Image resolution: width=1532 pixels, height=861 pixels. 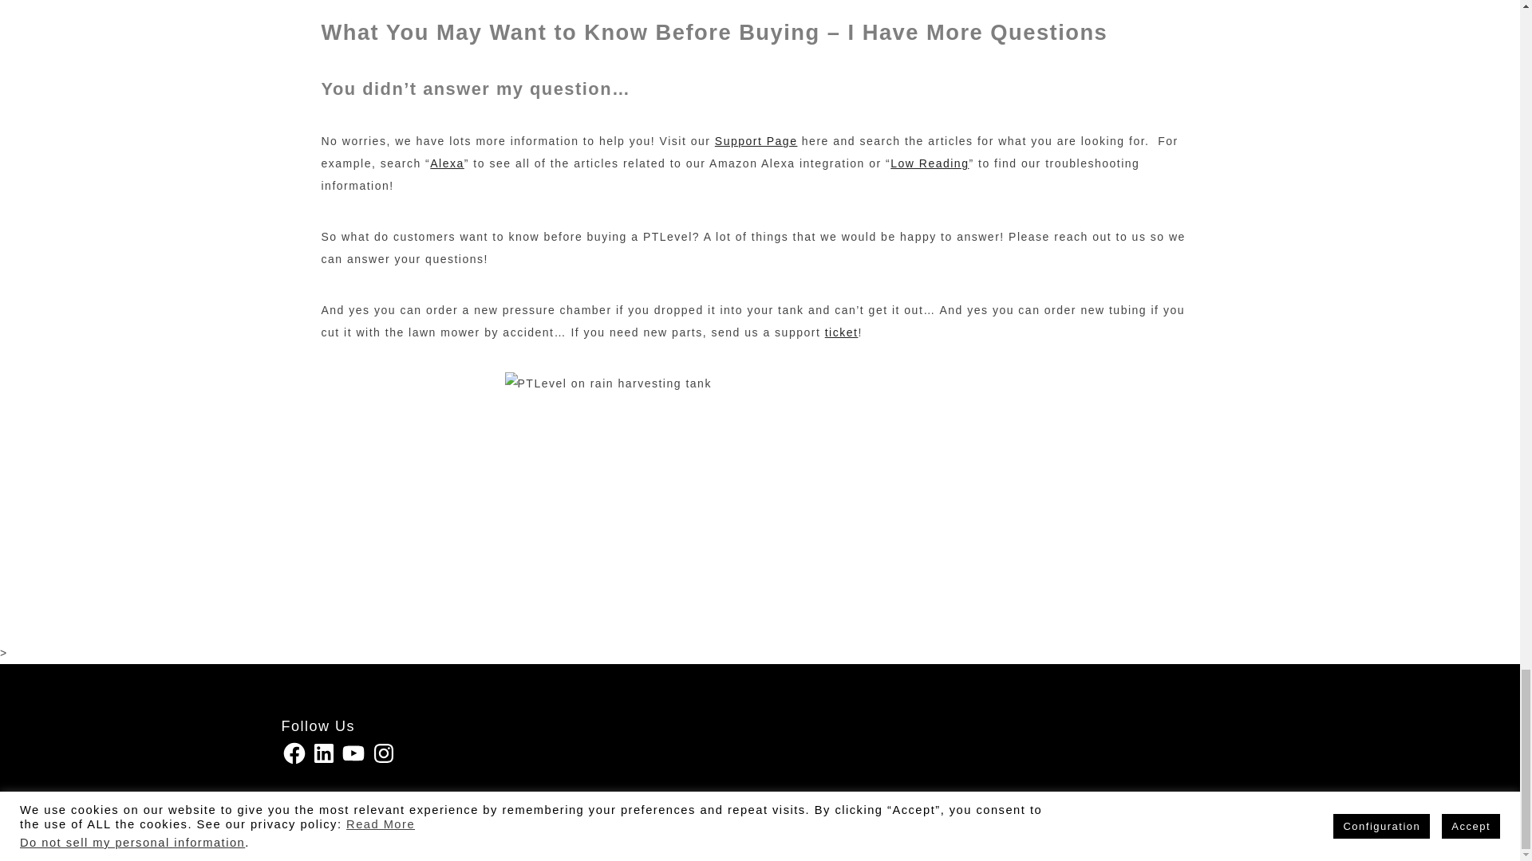 What do you see at coordinates (294, 753) in the screenshot?
I see `Facebook` at bounding box center [294, 753].